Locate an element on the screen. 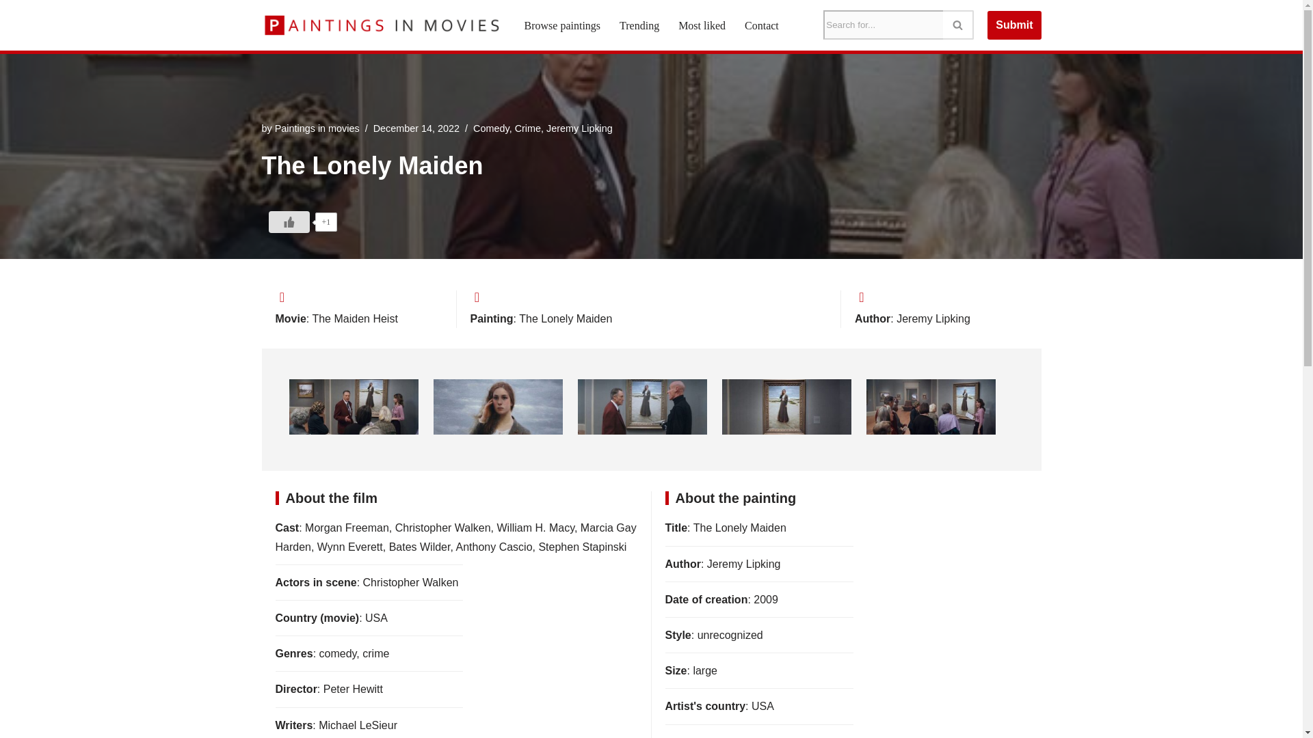 This screenshot has height=738, width=1313. Browse paintings is located at coordinates (562, 25).